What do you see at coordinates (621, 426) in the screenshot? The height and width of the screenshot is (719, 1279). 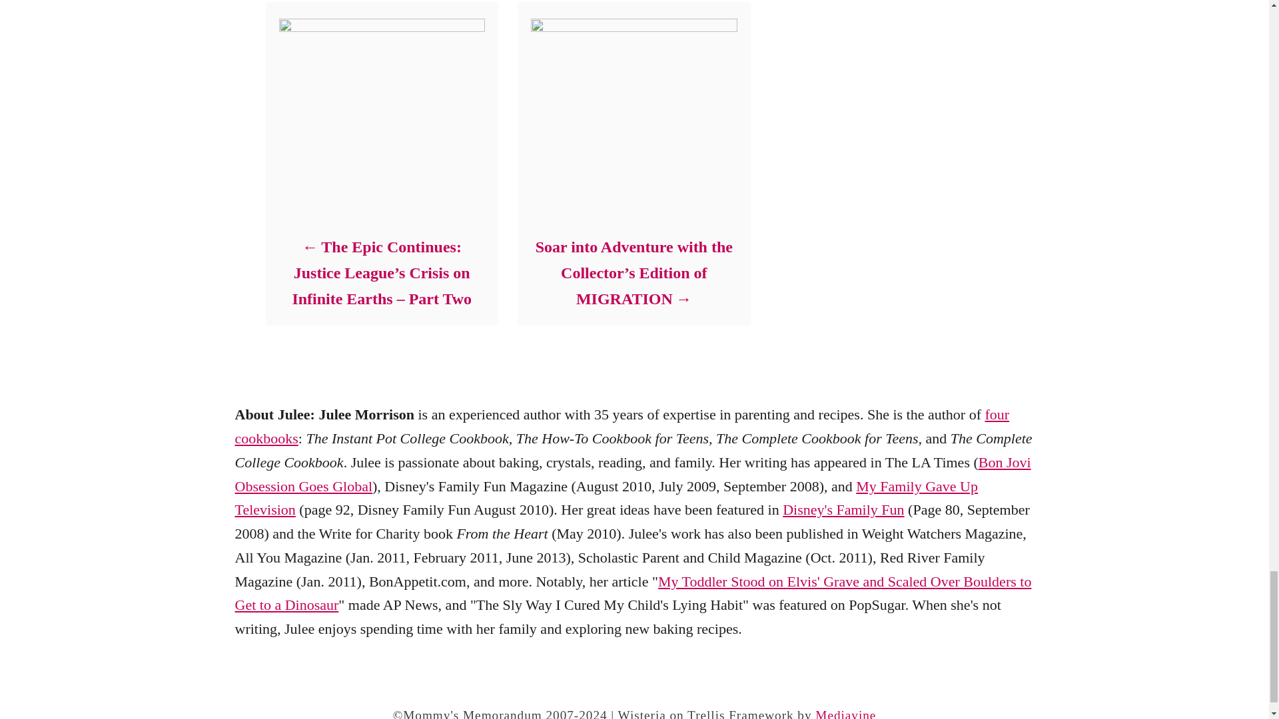 I see `four cookbooks` at bounding box center [621, 426].